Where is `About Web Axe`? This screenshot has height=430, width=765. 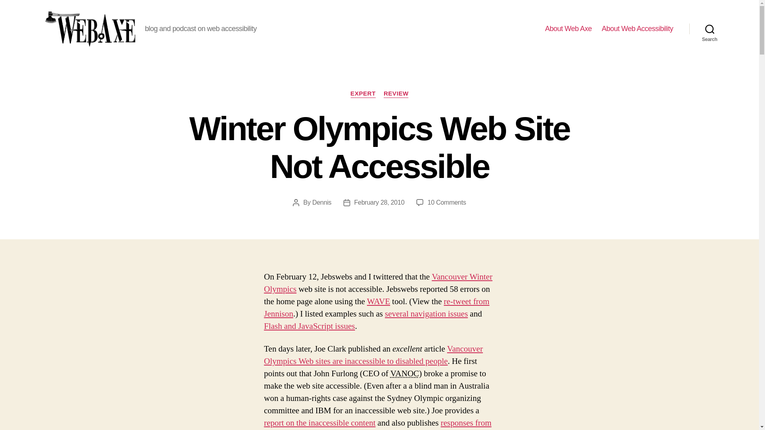 About Web Axe is located at coordinates (568, 29).